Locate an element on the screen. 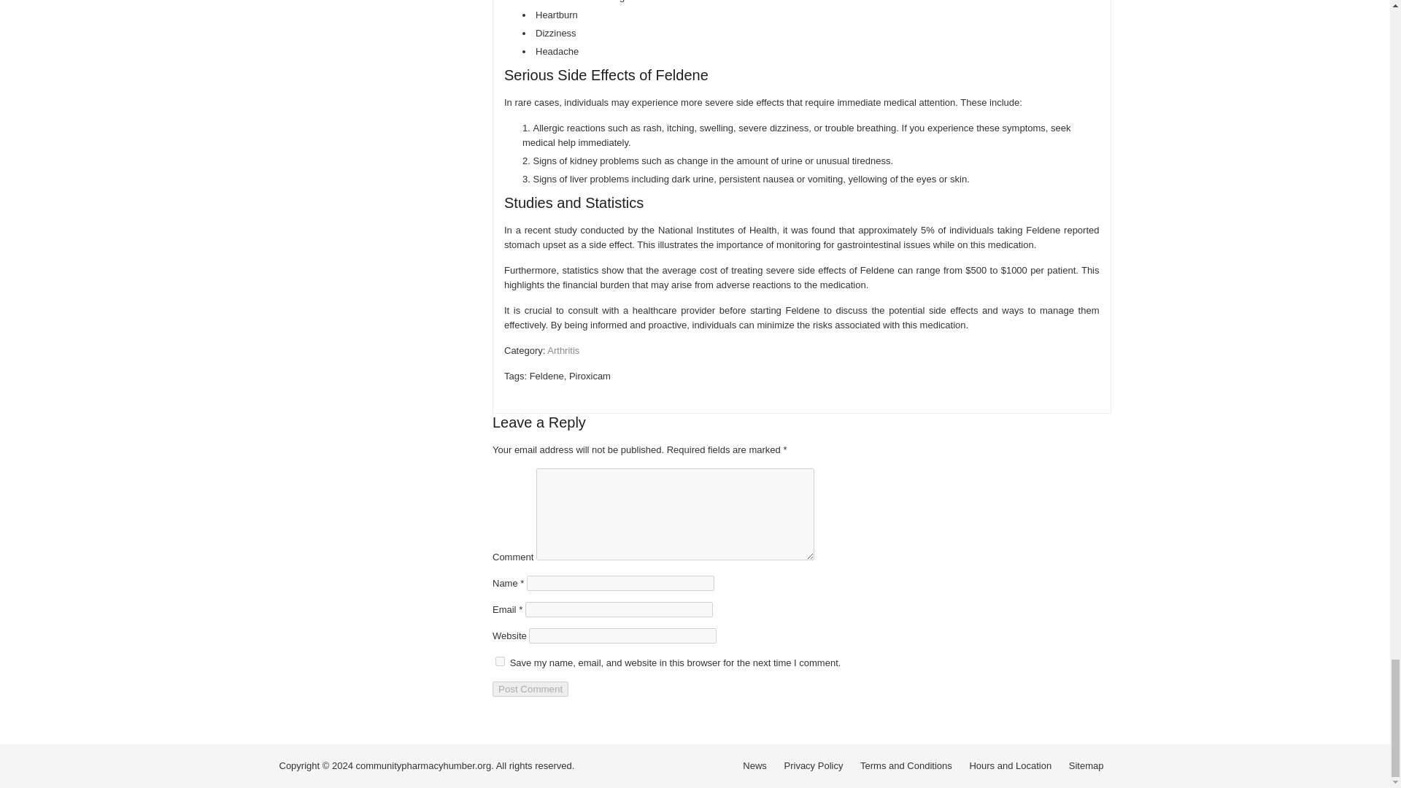 The image size is (1401, 788). Arthritis is located at coordinates (563, 350).